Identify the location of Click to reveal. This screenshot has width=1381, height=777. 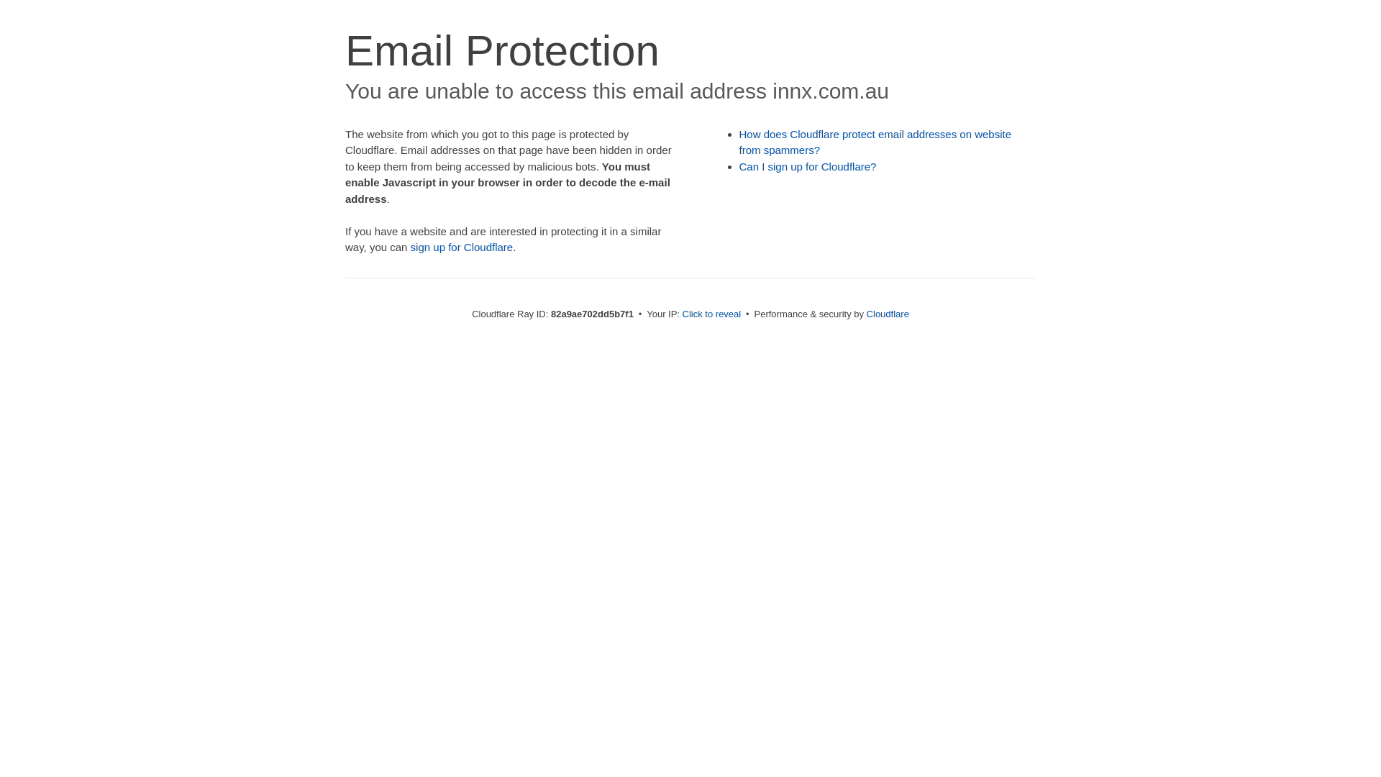
(712, 314).